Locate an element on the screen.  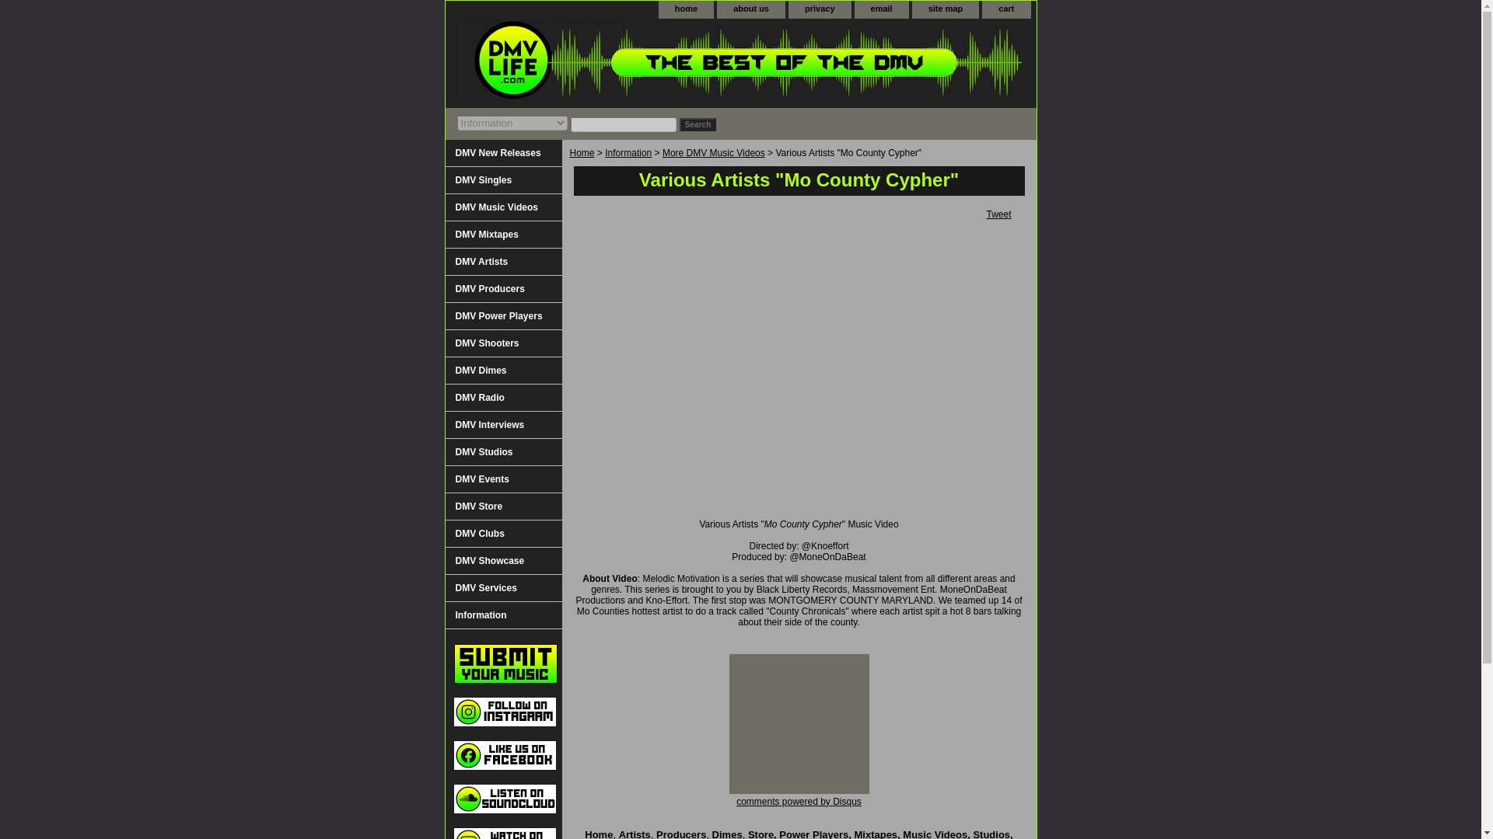
DMV Shooters is located at coordinates (502, 343).